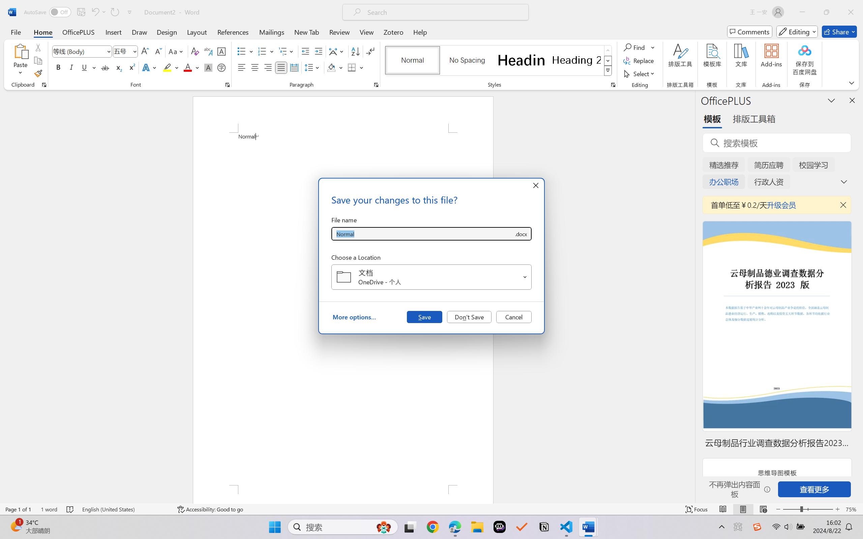 Image resolution: width=863 pixels, height=539 pixels. What do you see at coordinates (525, 277) in the screenshot?
I see `Open` at bounding box center [525, 277].